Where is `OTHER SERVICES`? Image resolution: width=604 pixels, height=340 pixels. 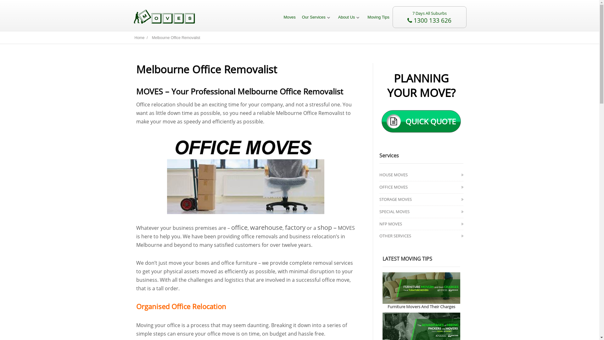 OTHER SERVICES is located at coordinates (395, 236).